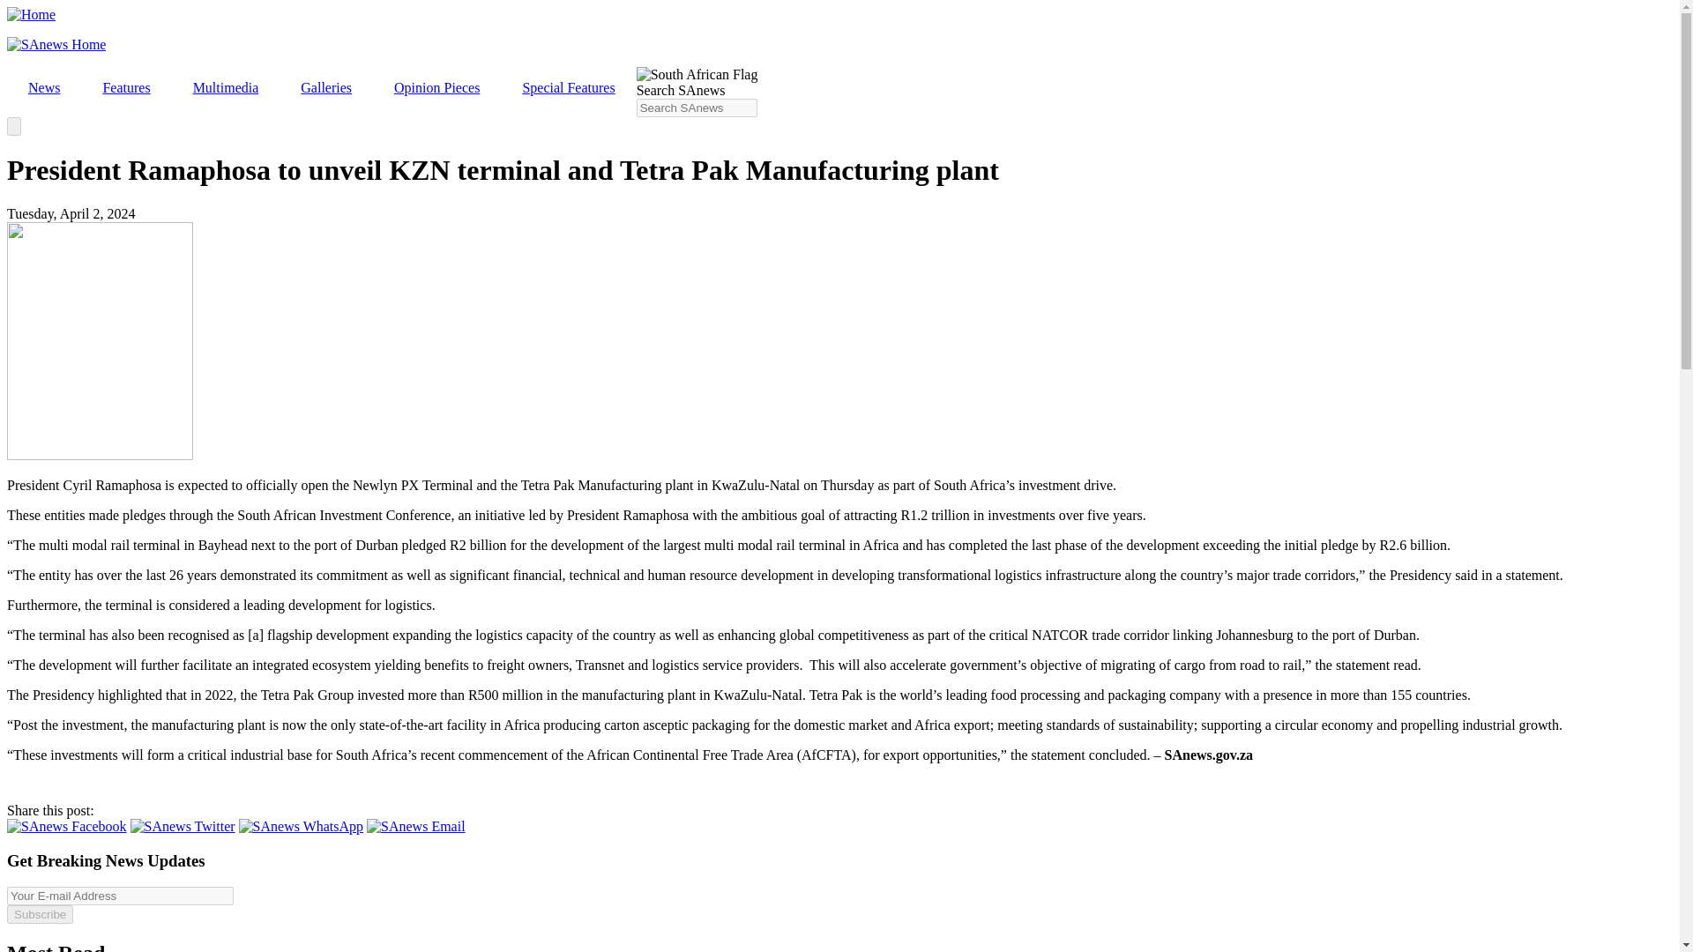  What do you see at coordinates (125, 88) in the screenshot?
I see `Features` at bounding box center [125, 88].